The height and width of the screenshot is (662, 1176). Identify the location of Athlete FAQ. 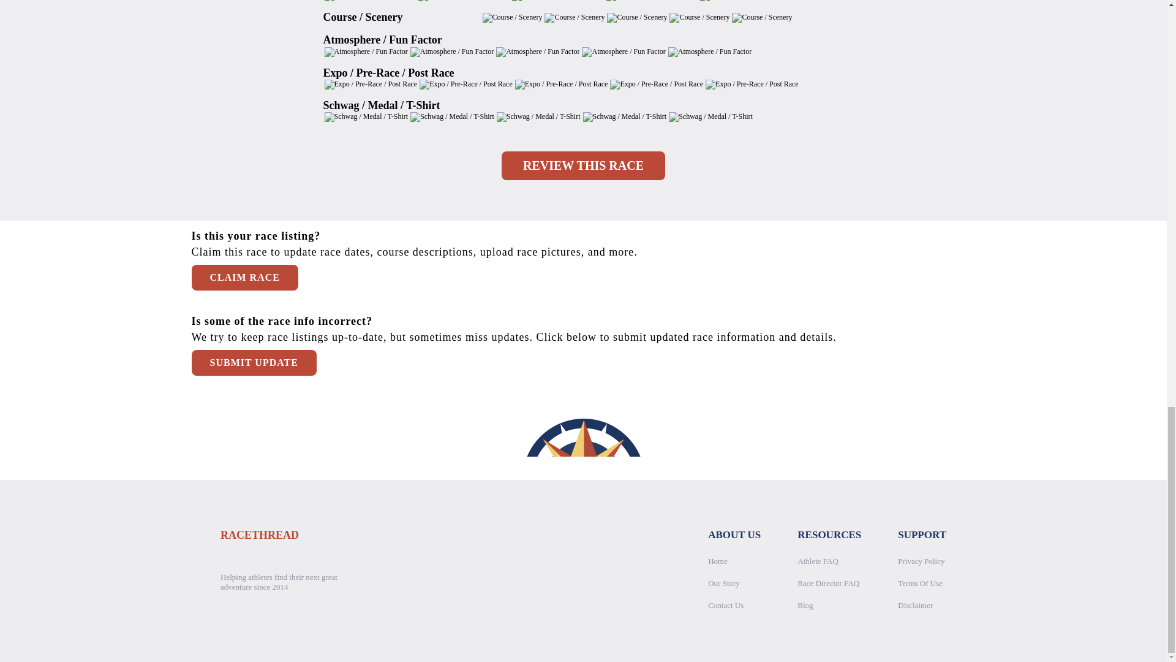
(817, 561).